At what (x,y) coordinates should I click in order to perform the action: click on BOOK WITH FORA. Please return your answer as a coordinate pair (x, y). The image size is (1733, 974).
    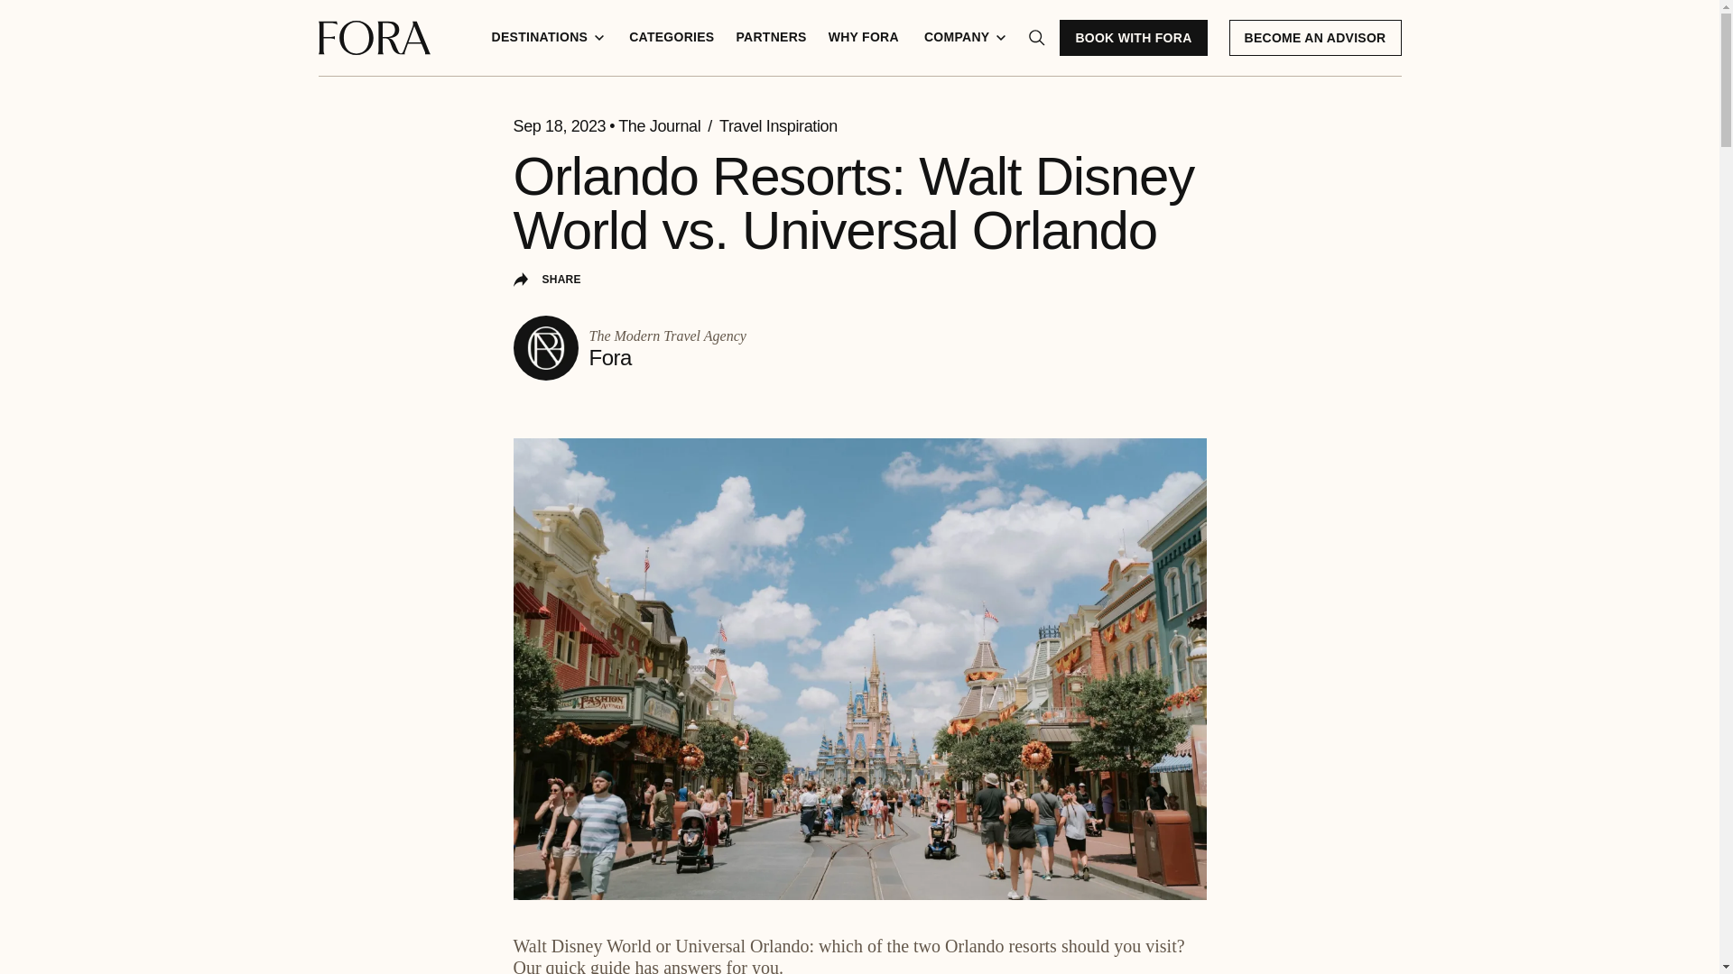
    Looking at the image, I should click on (1132, 37).